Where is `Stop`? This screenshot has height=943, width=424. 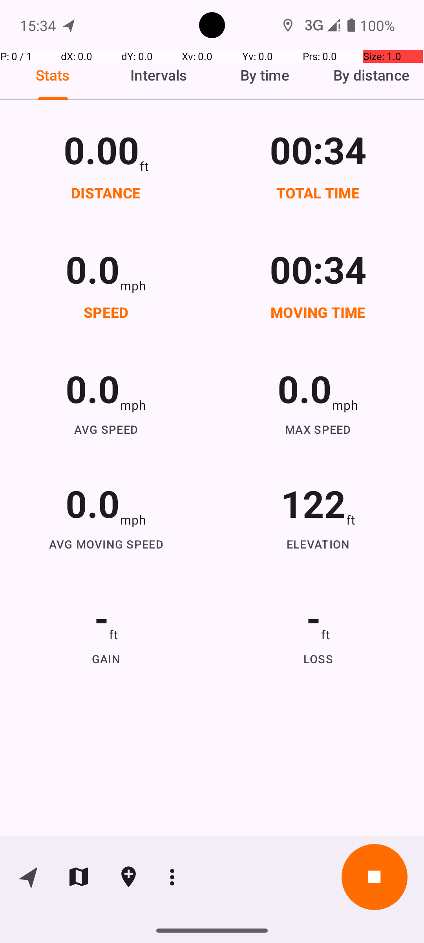
Stop is located at coordinates (375, 877).